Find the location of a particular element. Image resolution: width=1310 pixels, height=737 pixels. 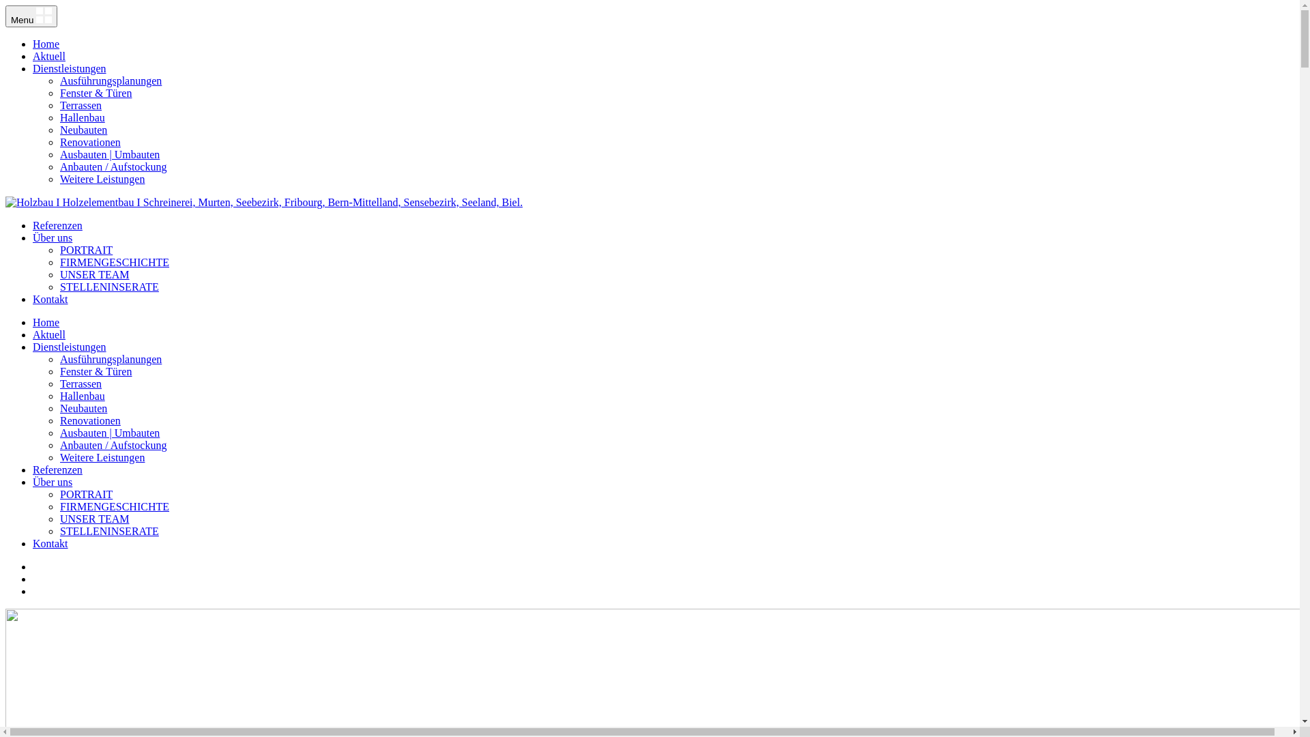

STELLENINSERATE is located at coordinates (109, 287).